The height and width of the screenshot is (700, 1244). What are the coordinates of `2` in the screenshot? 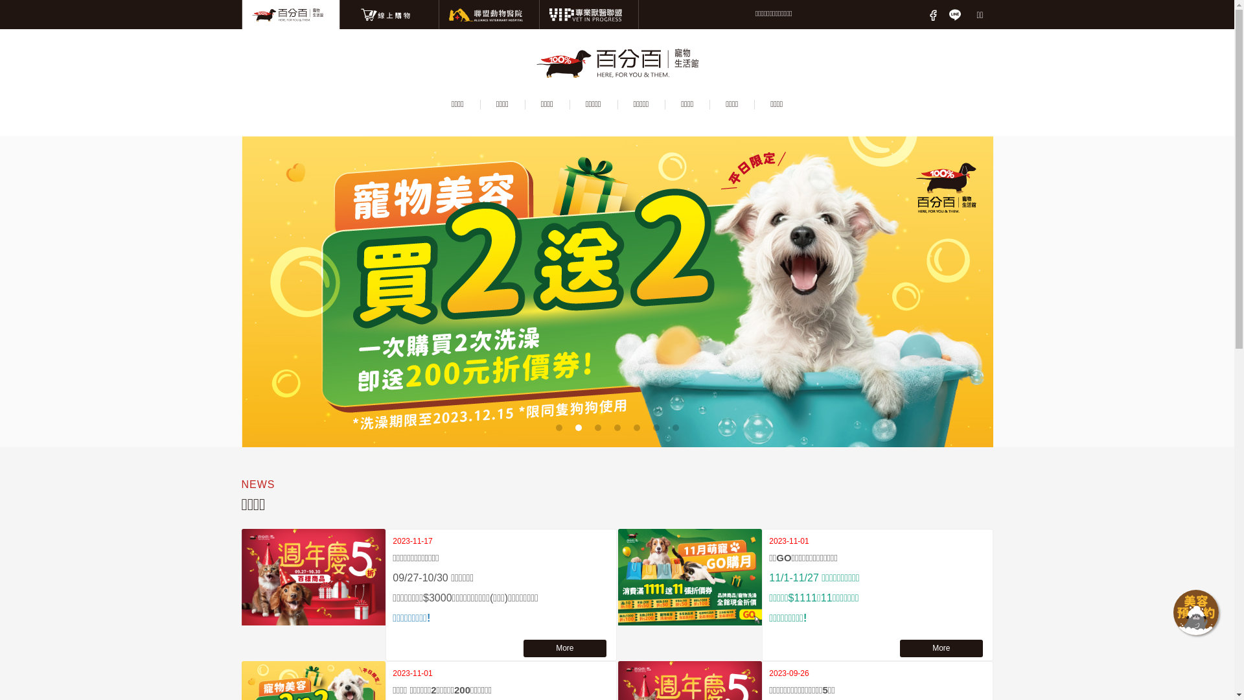 It's located at (579, 428).